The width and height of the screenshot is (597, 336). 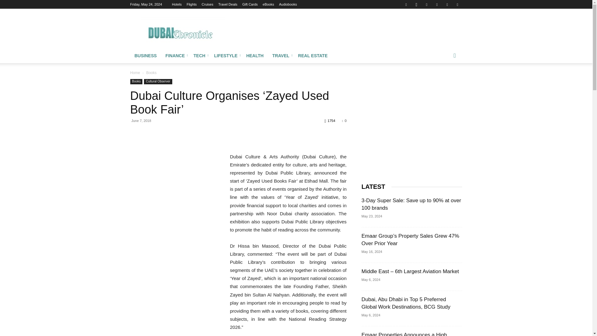 What do you see at coordinates (457, 4) in the screenshot?
I see `Youtube` at bounding box center [457, 4].